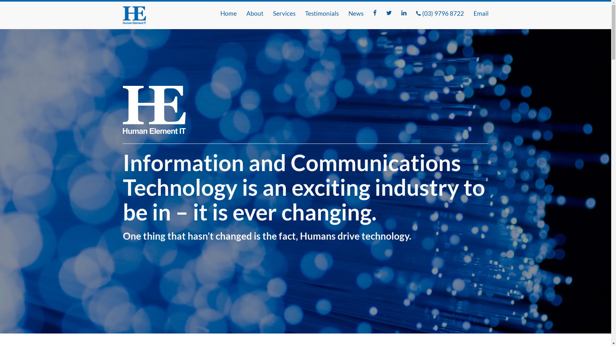  I want to click on Email, so click(481, 13).